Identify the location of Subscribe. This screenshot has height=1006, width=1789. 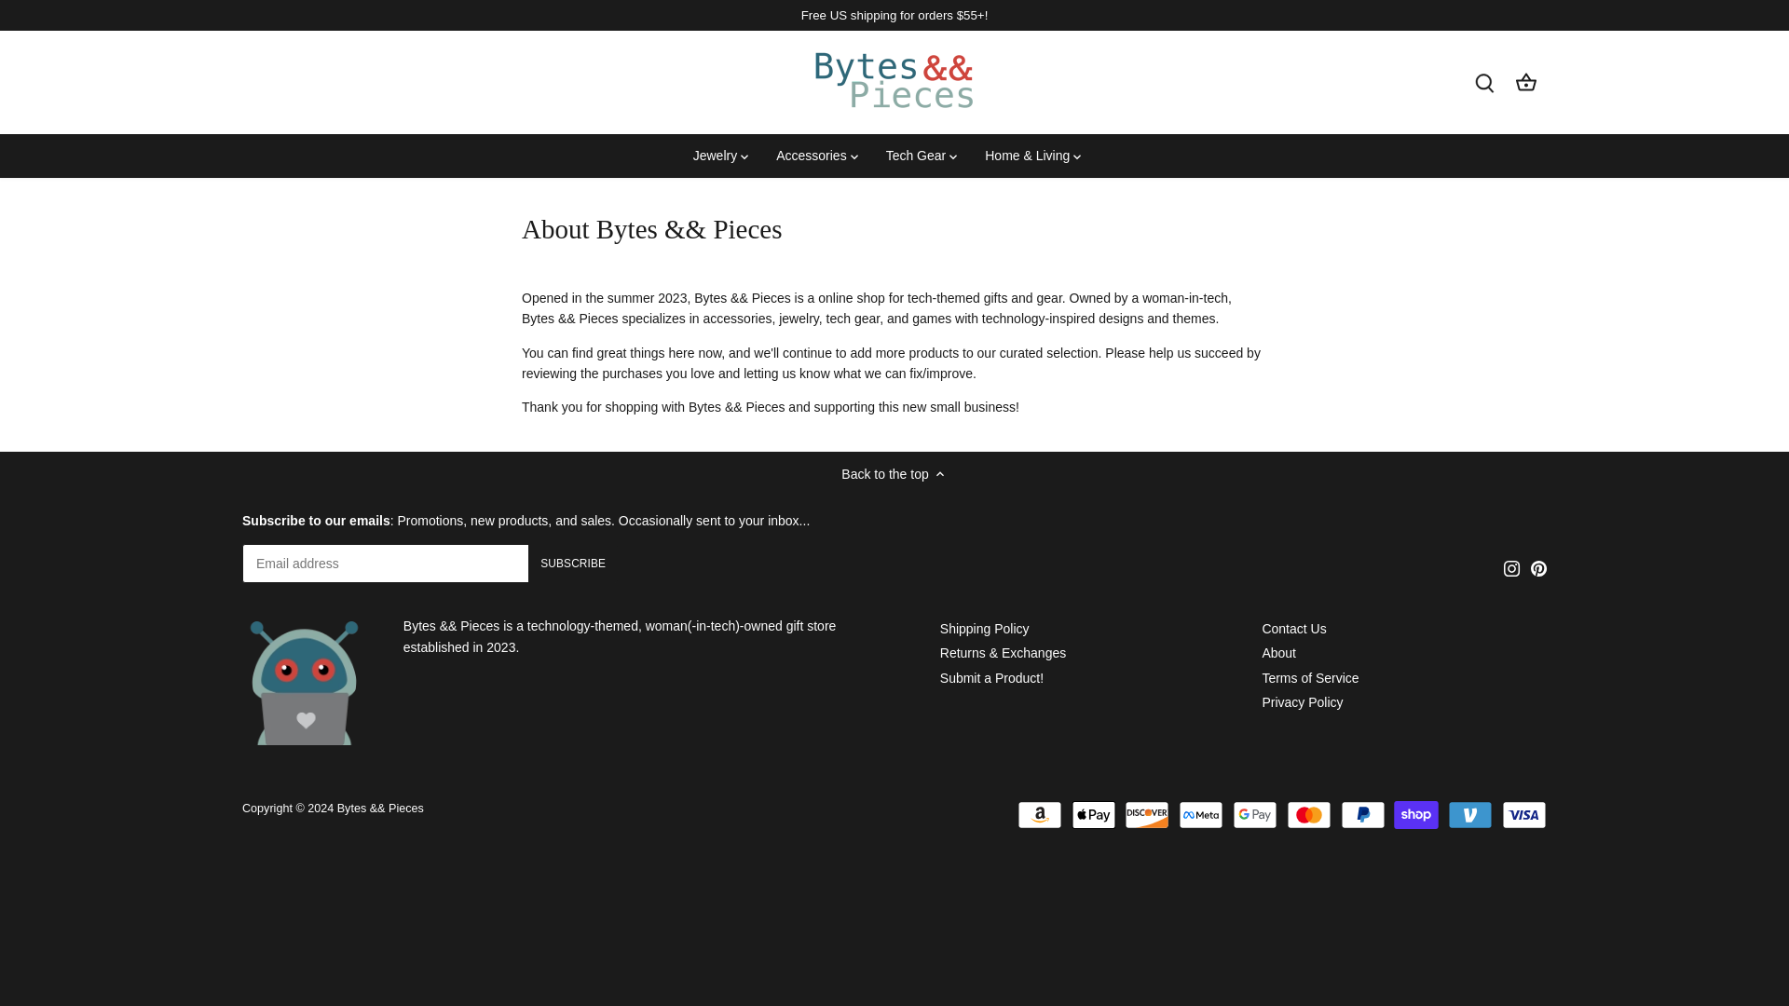
(572, 564).